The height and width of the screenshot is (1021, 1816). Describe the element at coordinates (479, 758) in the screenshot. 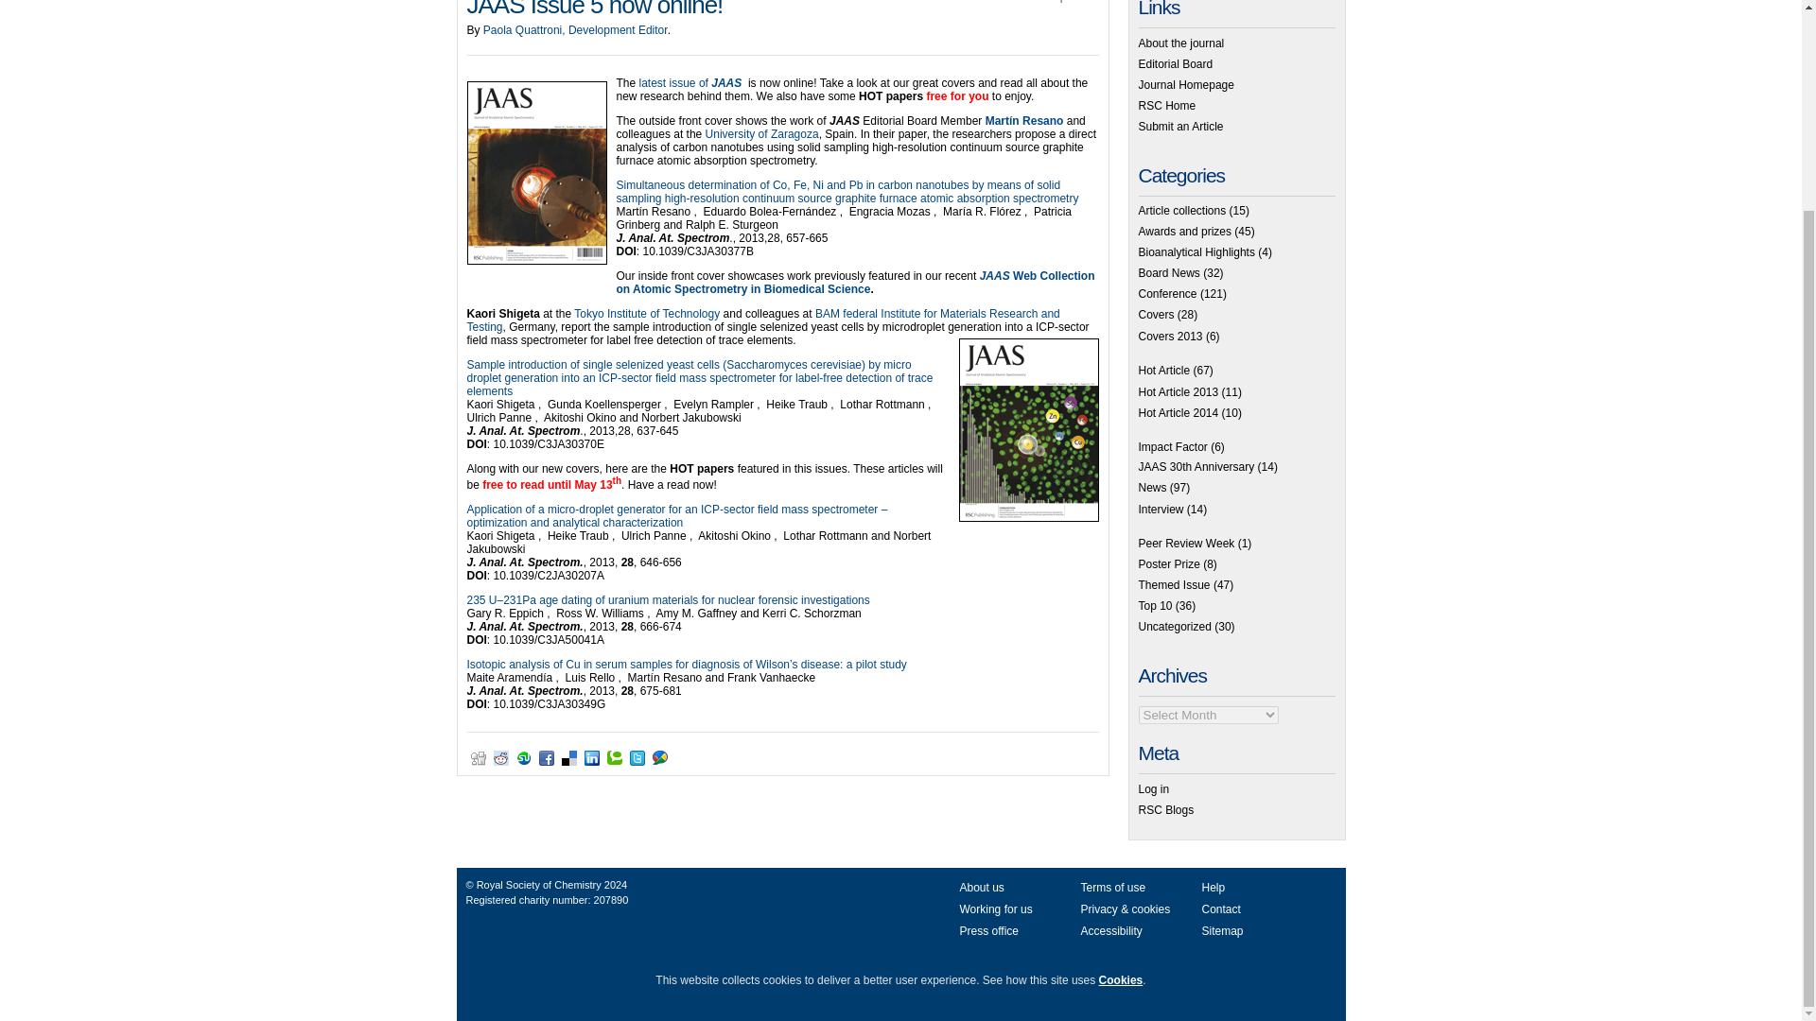

I see `Digg This` at that location.